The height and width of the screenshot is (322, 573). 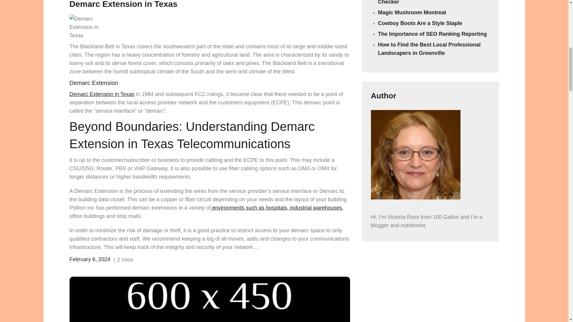 I want to click on environments such as hospitals, industrial warehouses,, so click(x=277, y=208).